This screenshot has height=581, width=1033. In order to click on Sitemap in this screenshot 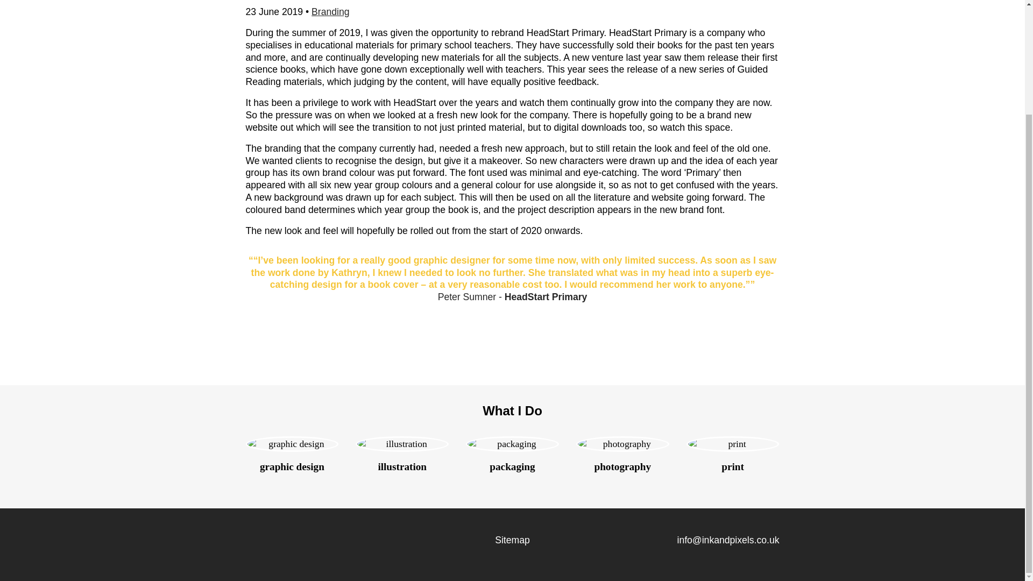, I will do `click(512, 540)`.